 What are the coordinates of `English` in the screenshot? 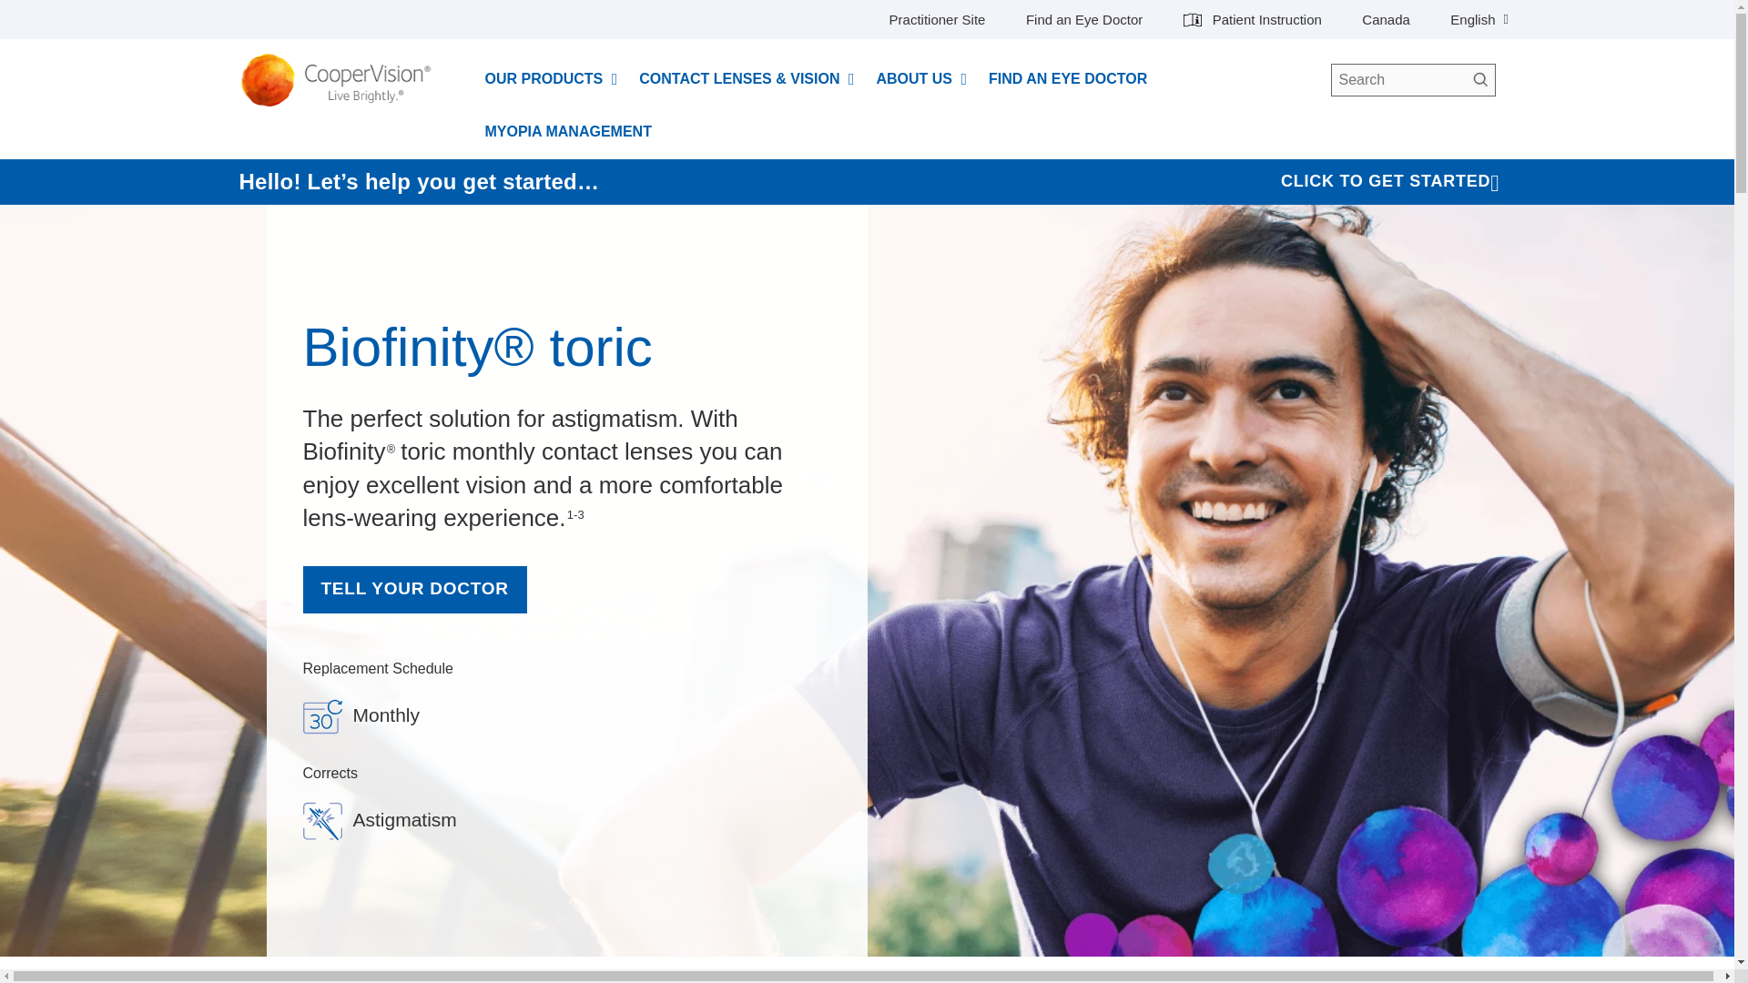 It's located at (1479, 20).